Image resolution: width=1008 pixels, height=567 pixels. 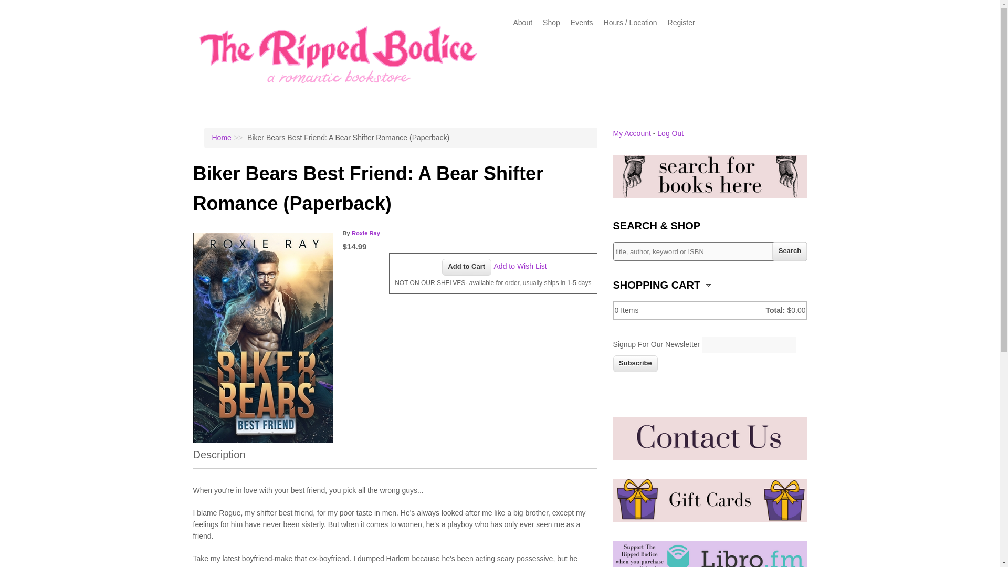 What do you see at coordinates (582, 22) in the screenshot?
I see `Events` at bounding box center [582, 22].